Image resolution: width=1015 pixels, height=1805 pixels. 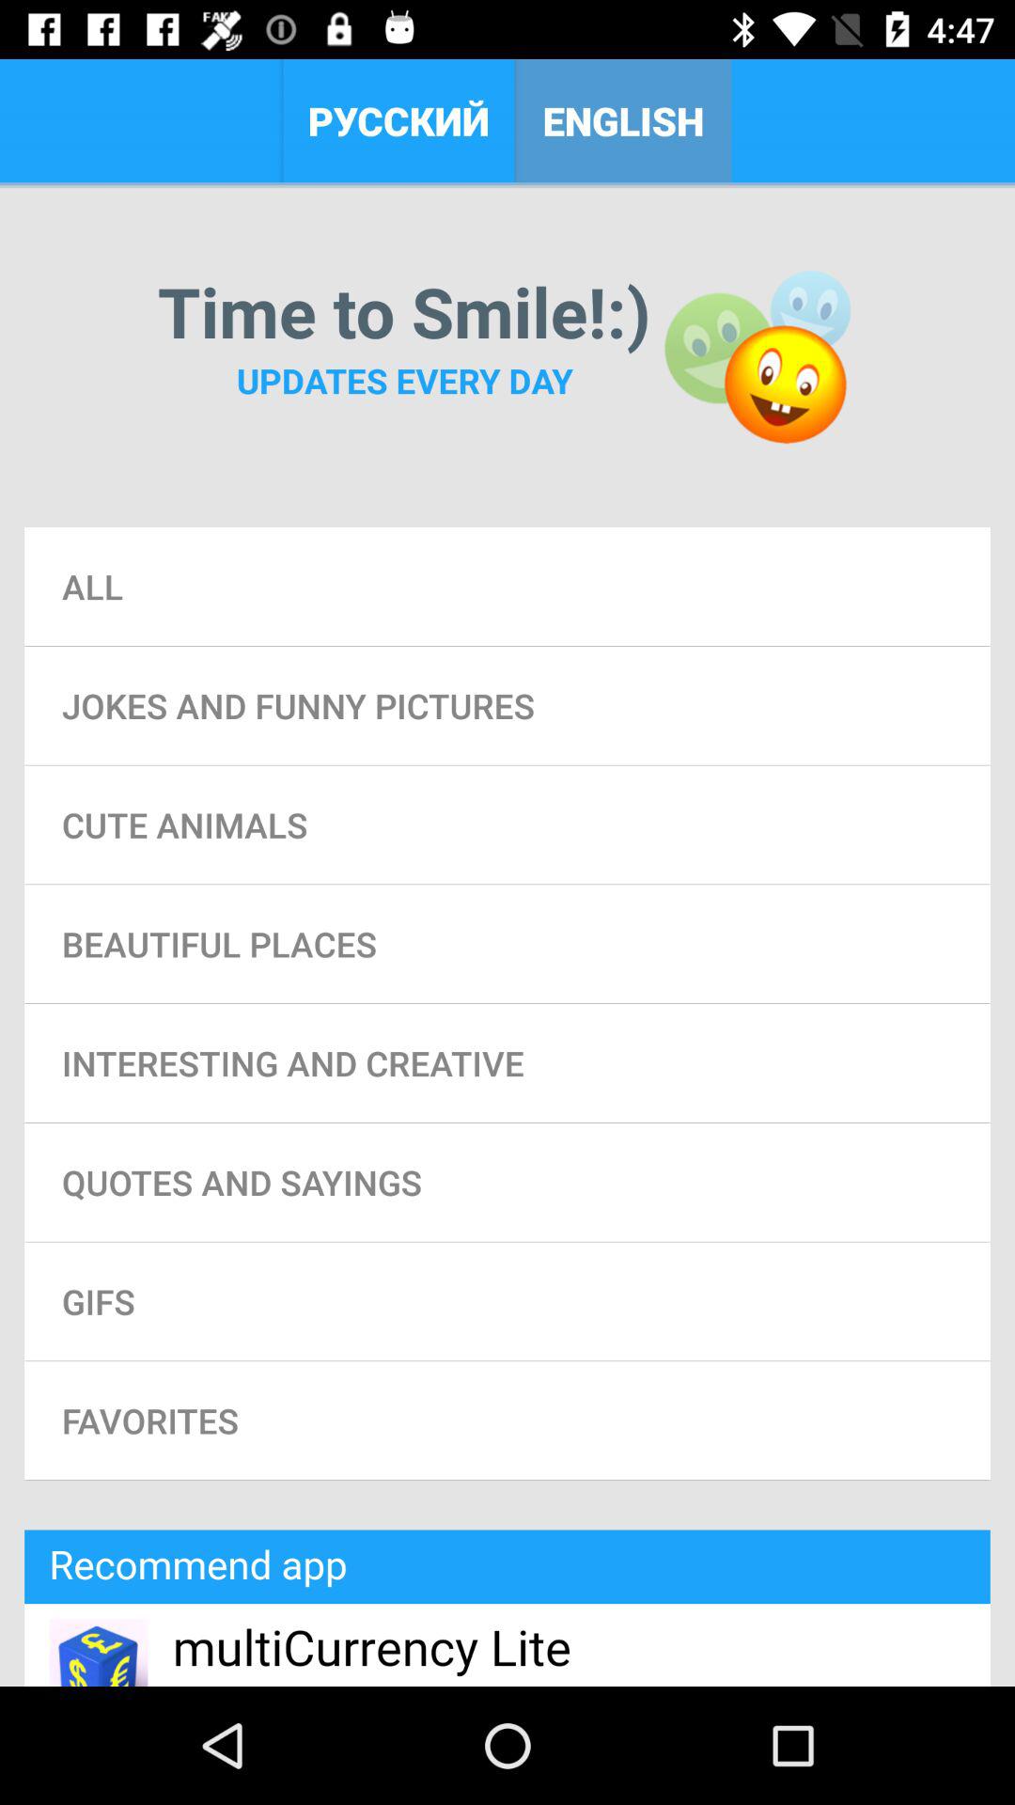 I want to click on choose icon above cute animals icon, so click(x=507, y=705).